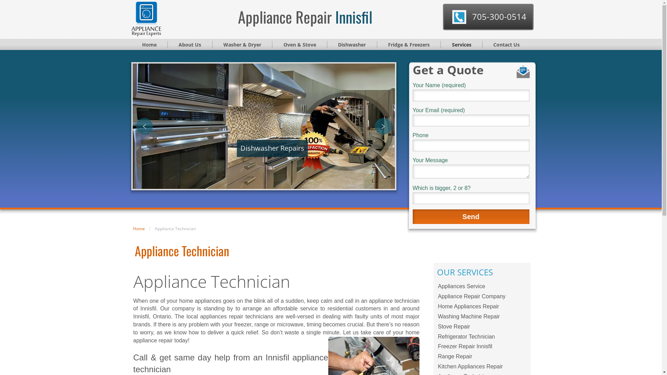  I want to click on Contact Us, so click(507, 44).